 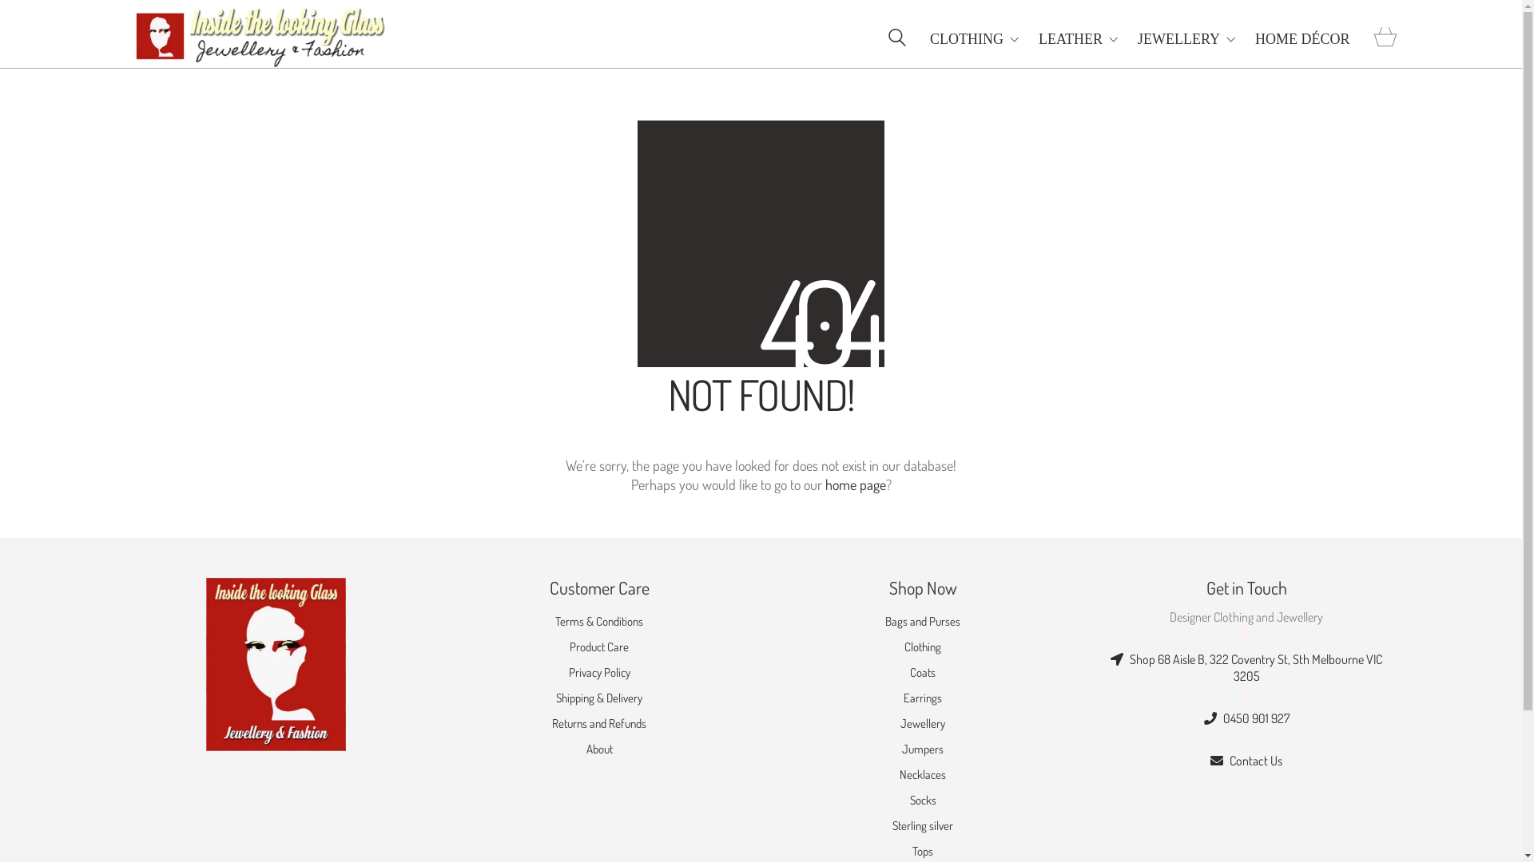 I want to click on Socks, so click(x=922, y=801).